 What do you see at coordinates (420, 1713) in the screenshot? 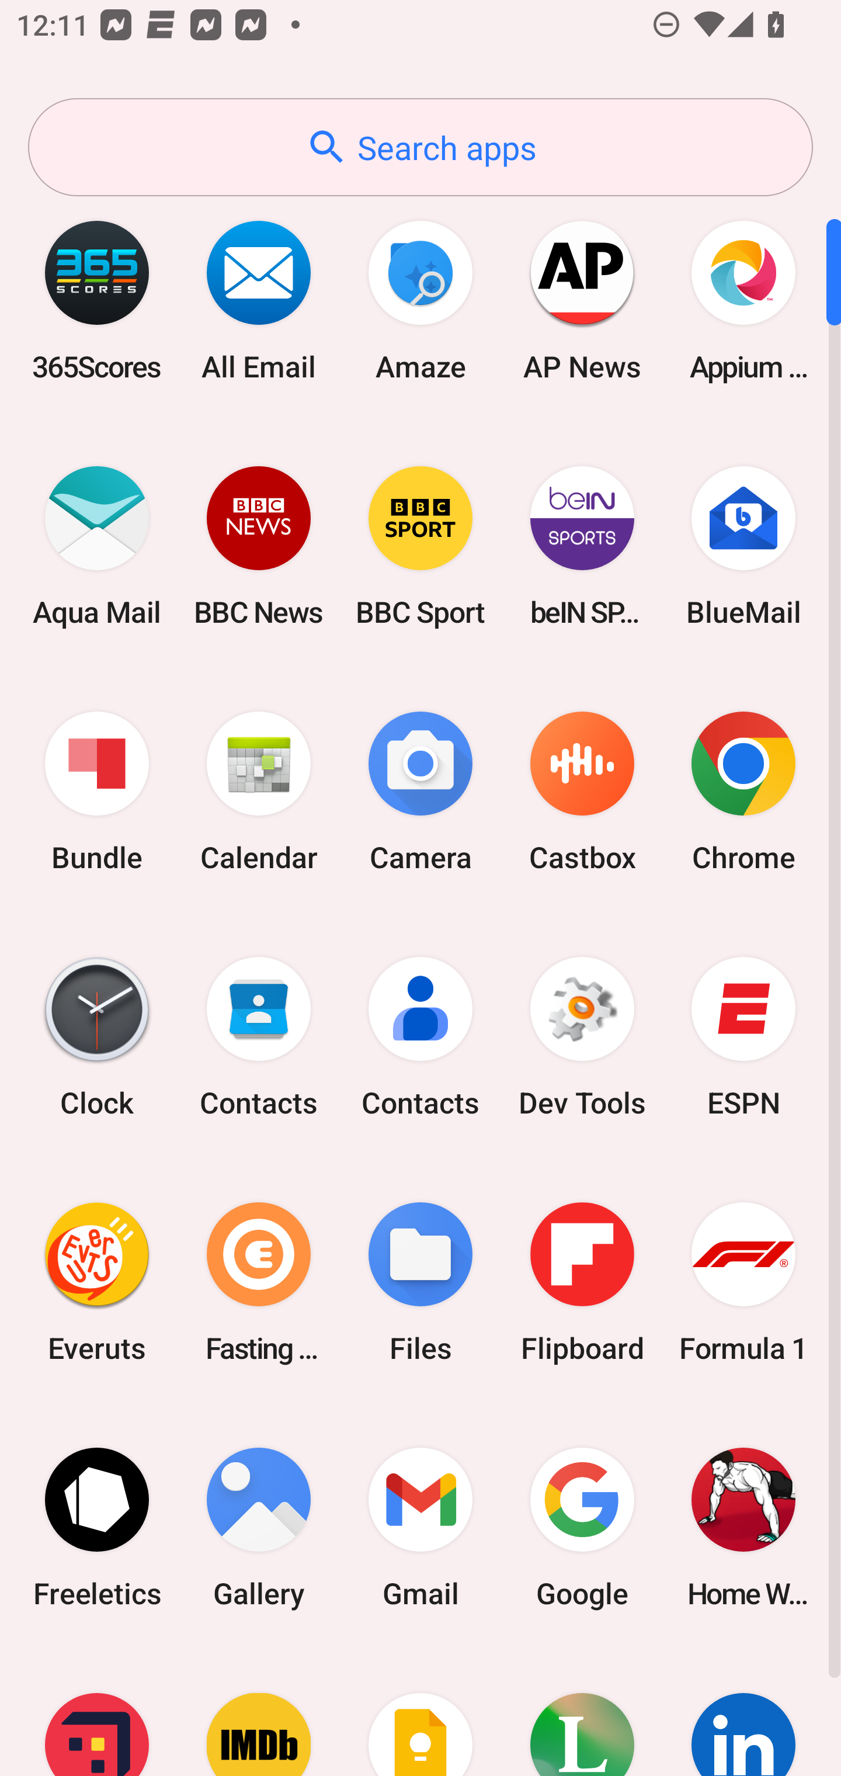
I see `Keep Notes` at bounding box center [420, 1713].